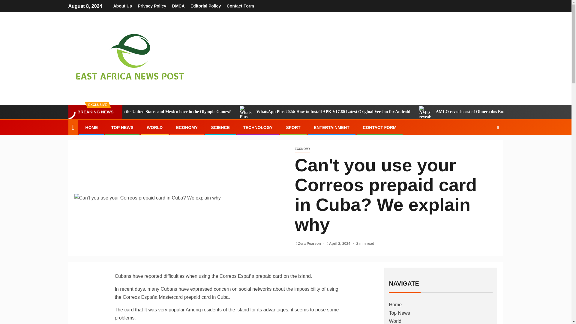 The height and width of the screenshot is (324, 576). What do you see at coordinates (154, 127) in the screenshot?
I see `WORLD` at bounding box center [154, 127].